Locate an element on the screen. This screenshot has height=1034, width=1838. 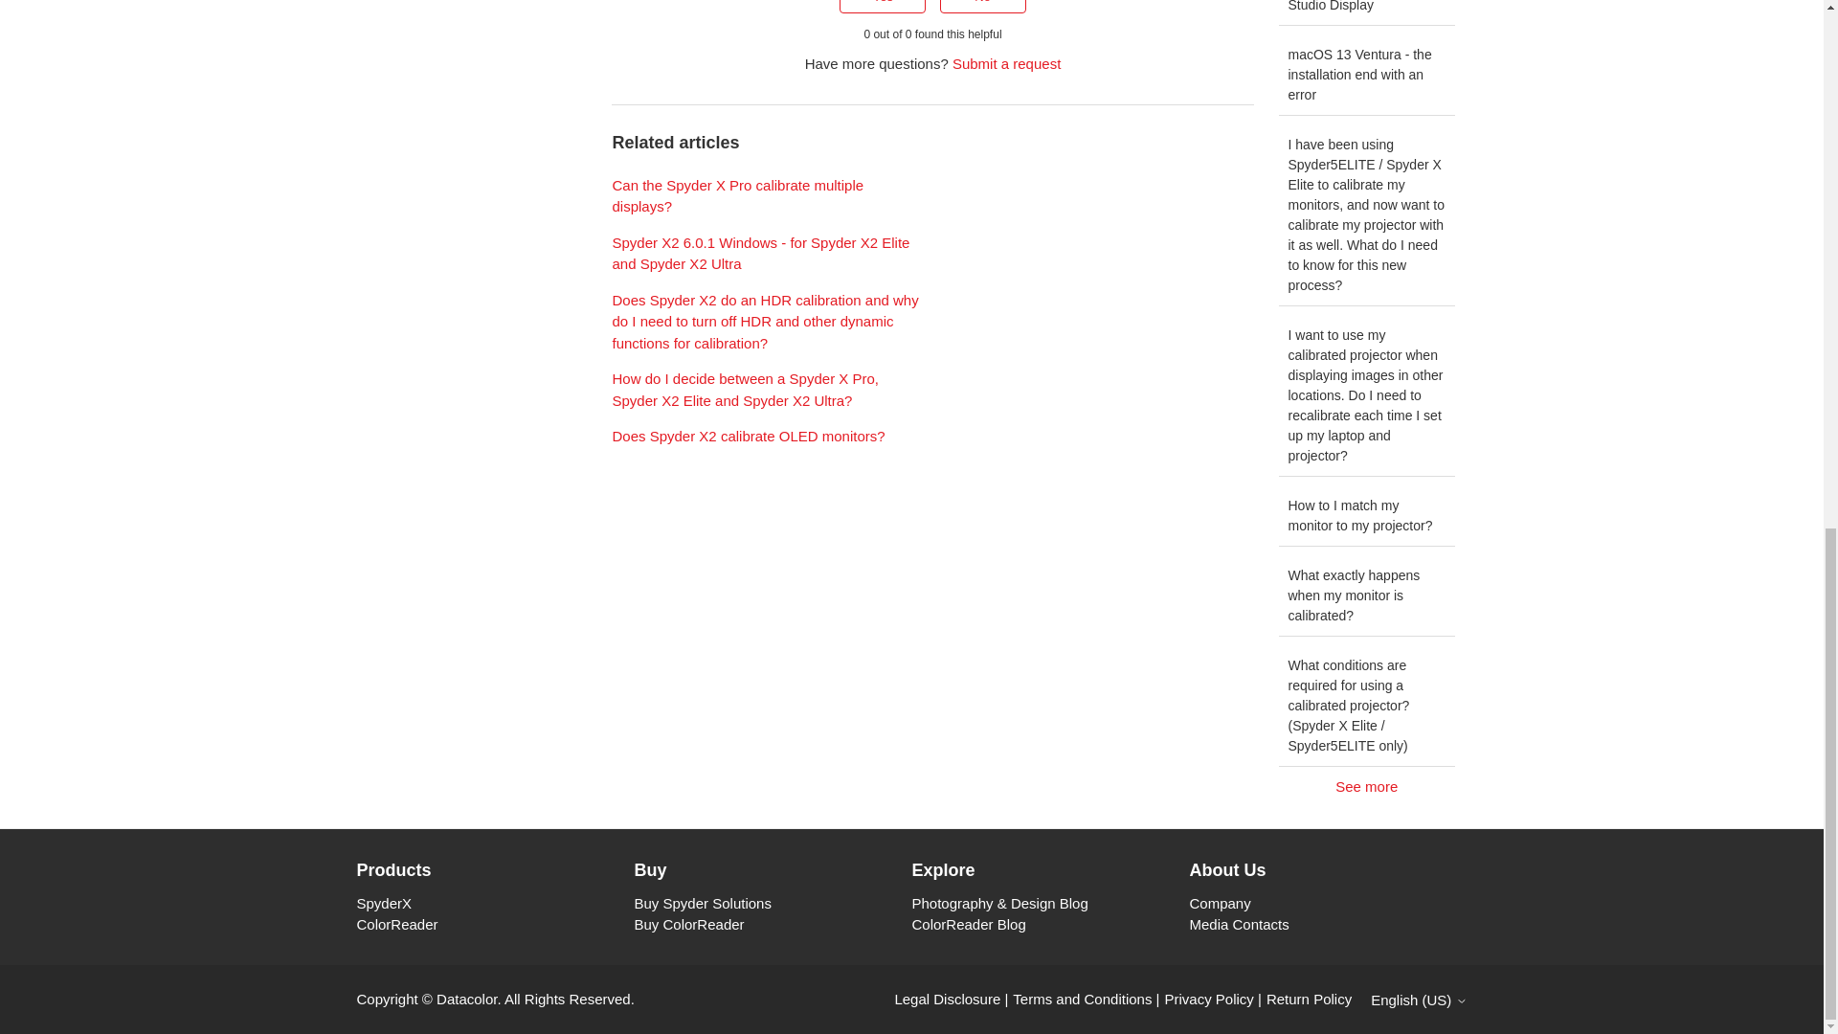
SpyderX is located at coordinates (384, 903).